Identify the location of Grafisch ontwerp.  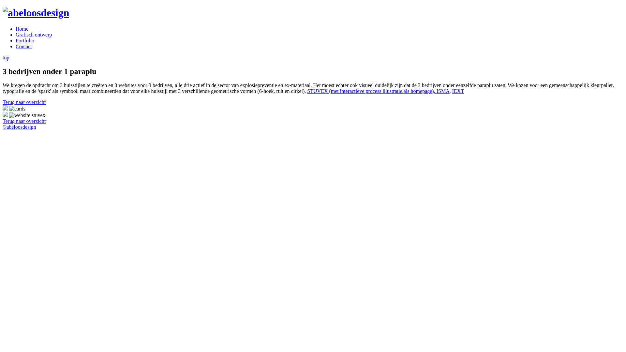
(34, 35).